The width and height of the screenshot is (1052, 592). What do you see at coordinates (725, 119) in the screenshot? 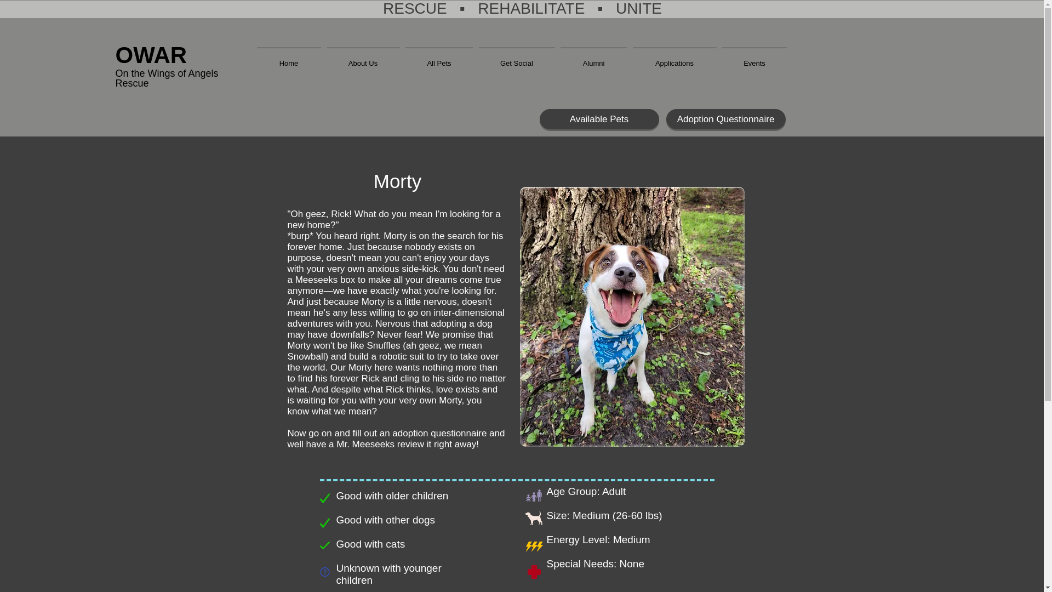
I see `Adoption Questionnaire` at bounding box center [725, 119].